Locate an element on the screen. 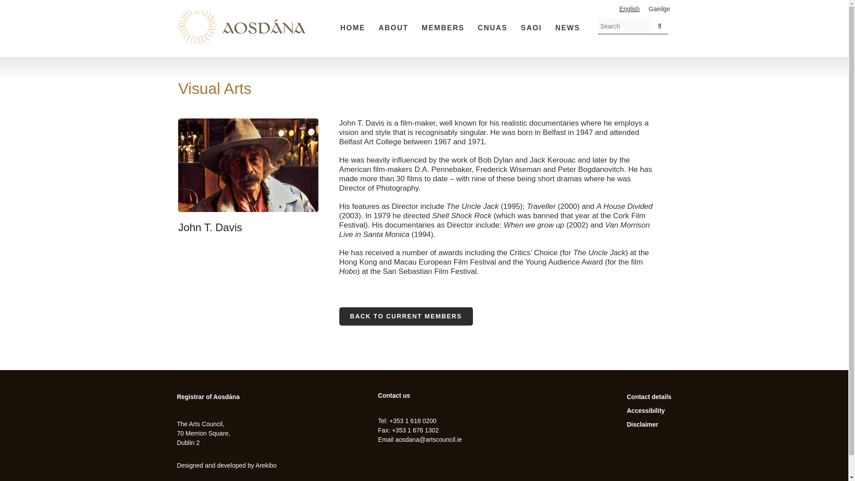  BACK TO CURRENT MEMBERS is located at coordinates (406, 316).